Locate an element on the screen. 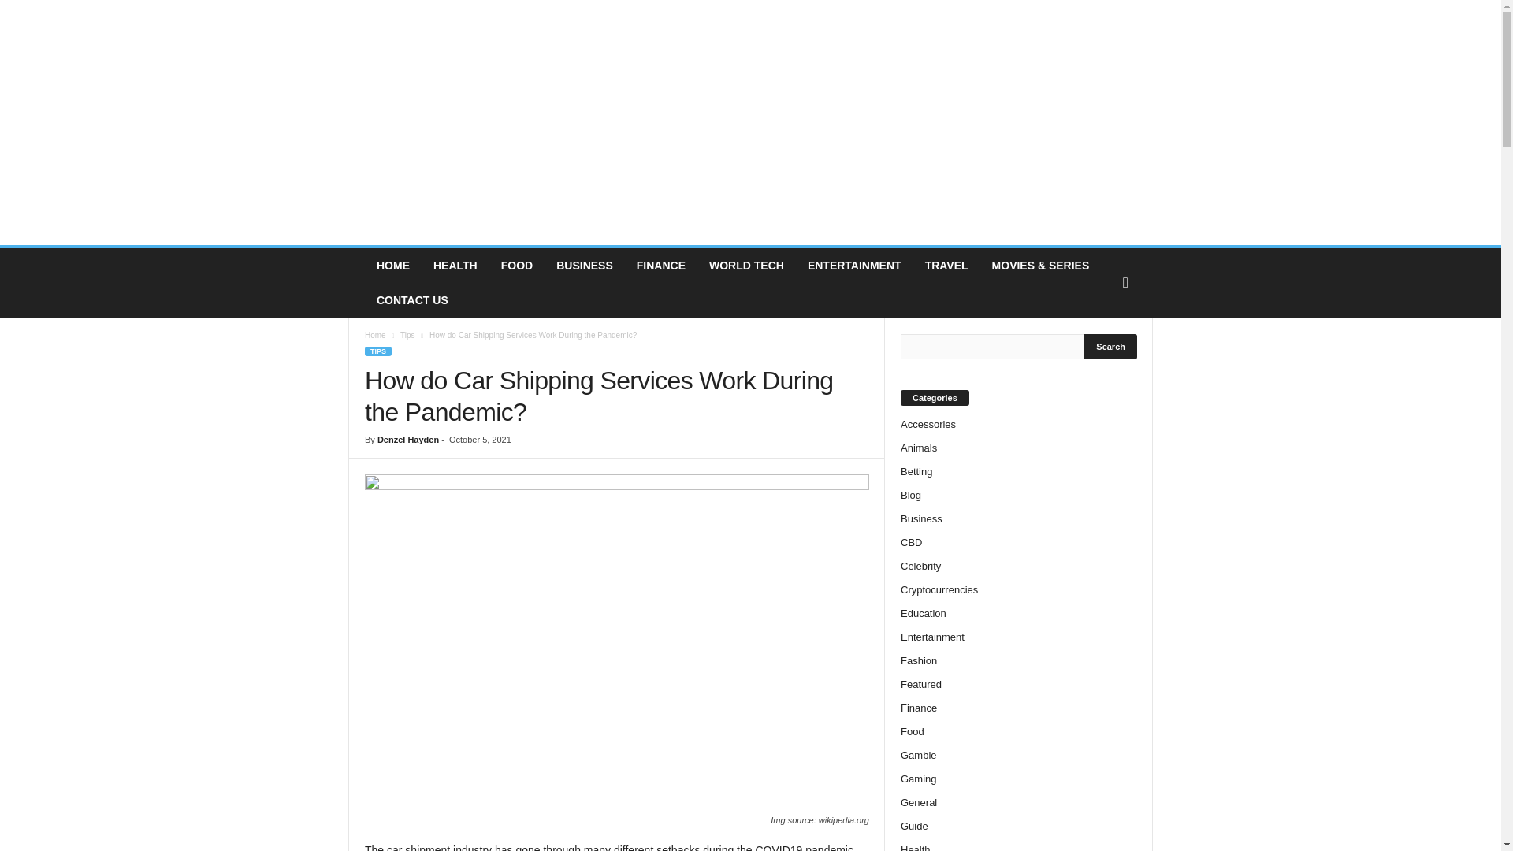 This screenshot has width=1513, height=851. View all posts in Tips is located at coordinates (407, 335).